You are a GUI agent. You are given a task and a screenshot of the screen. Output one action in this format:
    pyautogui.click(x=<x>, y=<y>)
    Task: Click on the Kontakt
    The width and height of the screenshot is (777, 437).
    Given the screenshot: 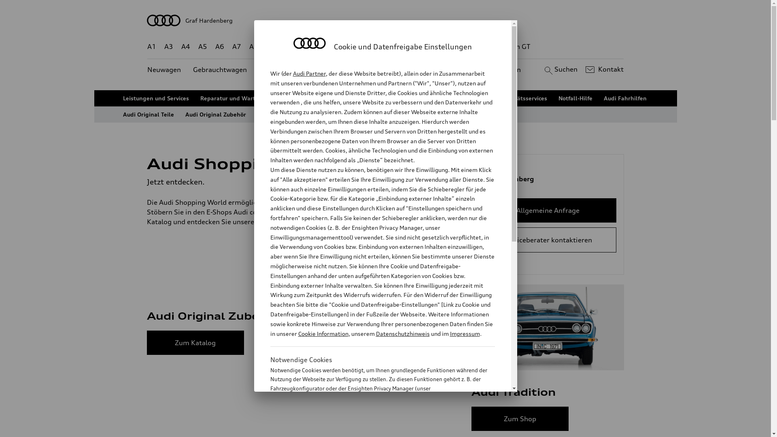 What is the action you would take?
    pyautogui.click(x=604, y=70)
    